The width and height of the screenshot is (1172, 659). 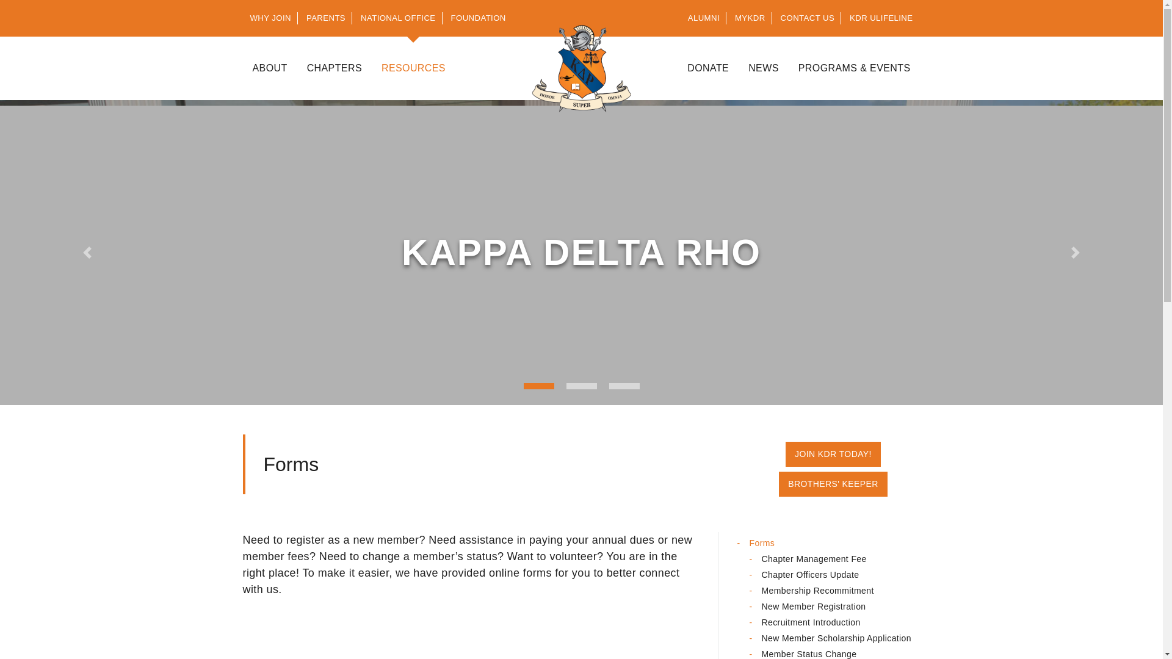 What do you see at coordinates (399, 18) in the screenshot?
I see `National Office` at bounding box center [399, 18].